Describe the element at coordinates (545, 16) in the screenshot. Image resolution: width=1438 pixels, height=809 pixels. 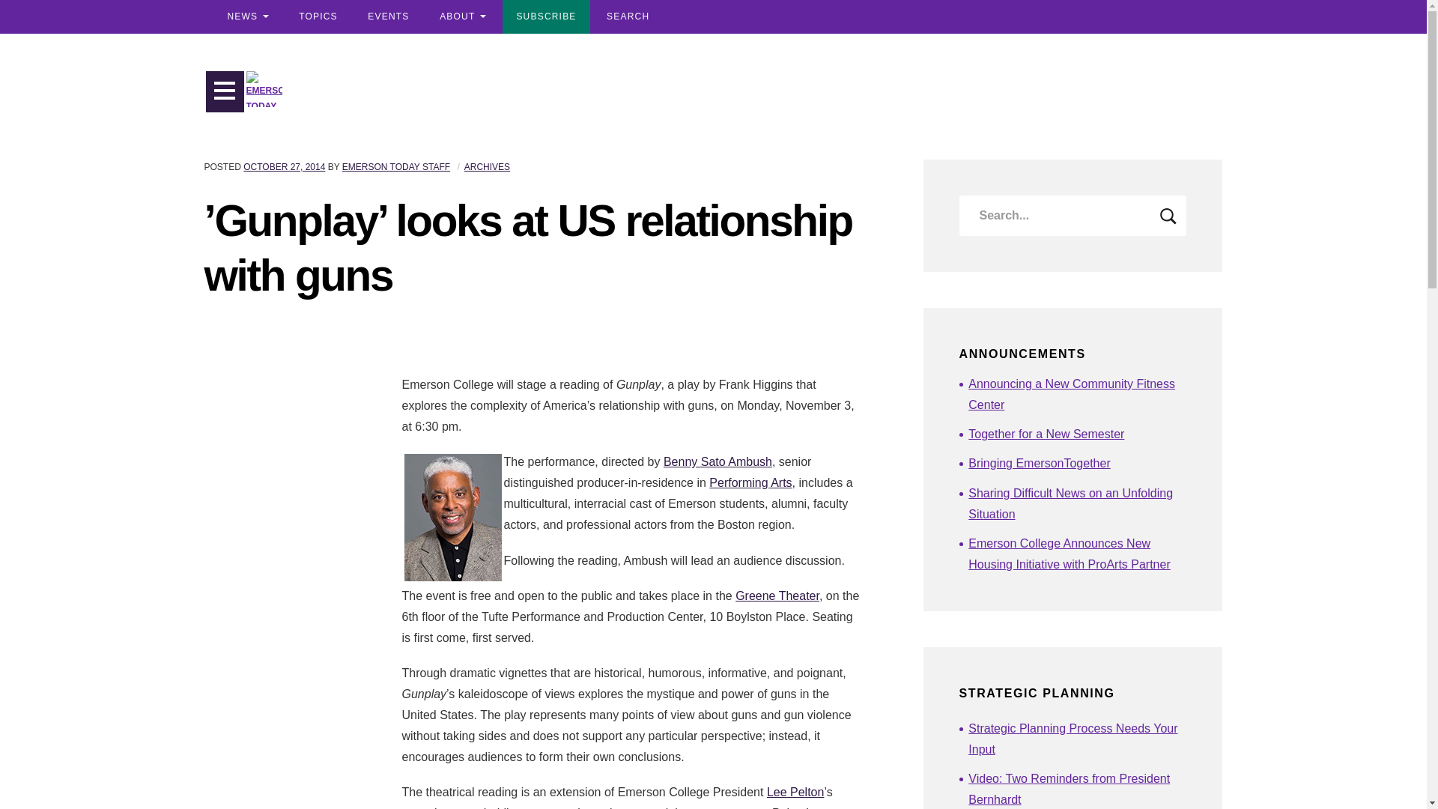
I see `SUBSCRIBE` at that location.